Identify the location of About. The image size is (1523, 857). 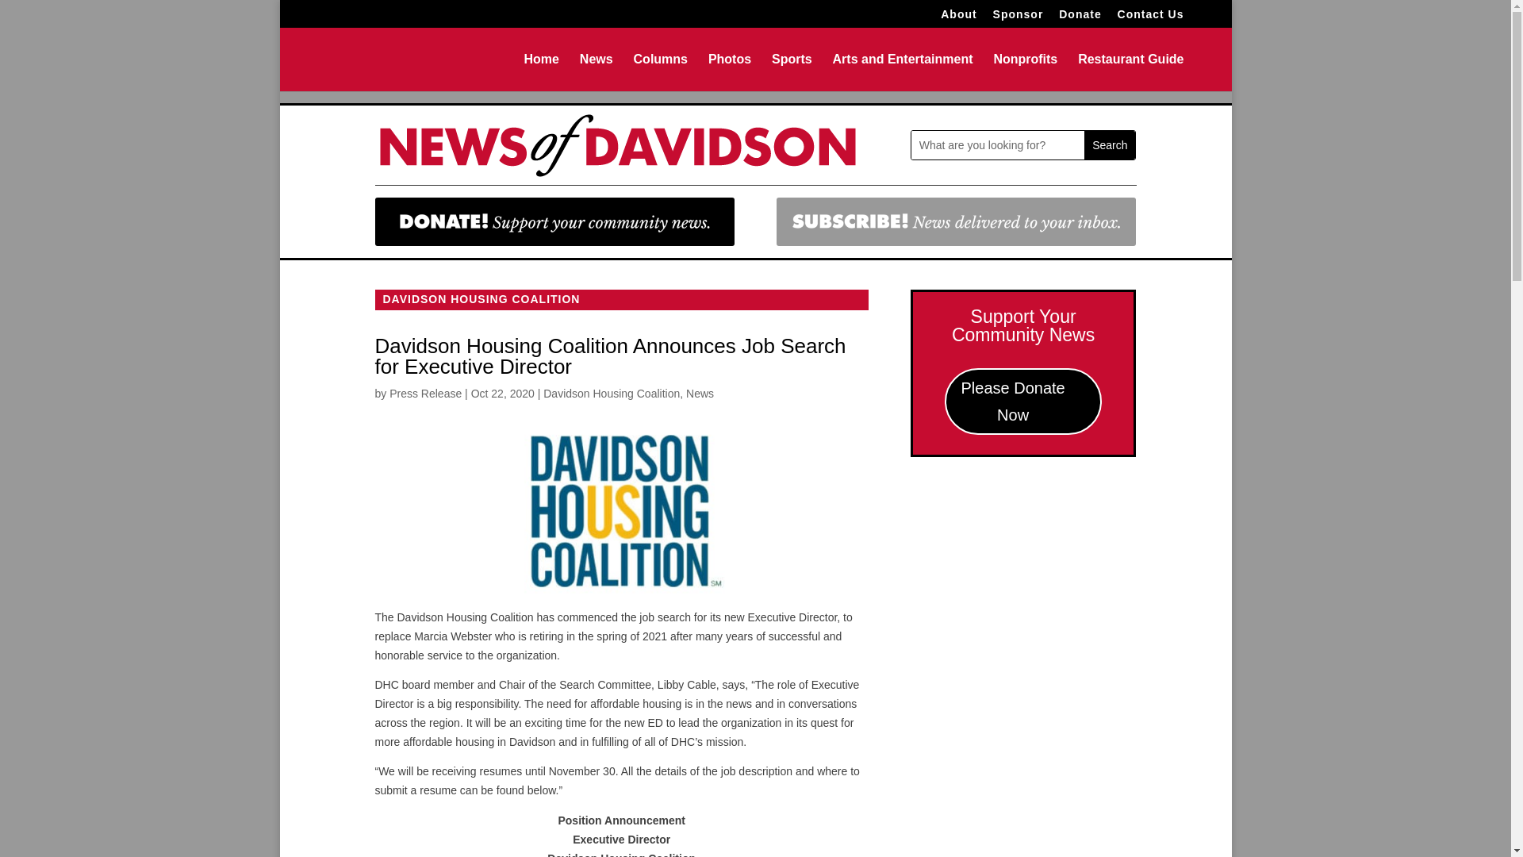
(958, 17).